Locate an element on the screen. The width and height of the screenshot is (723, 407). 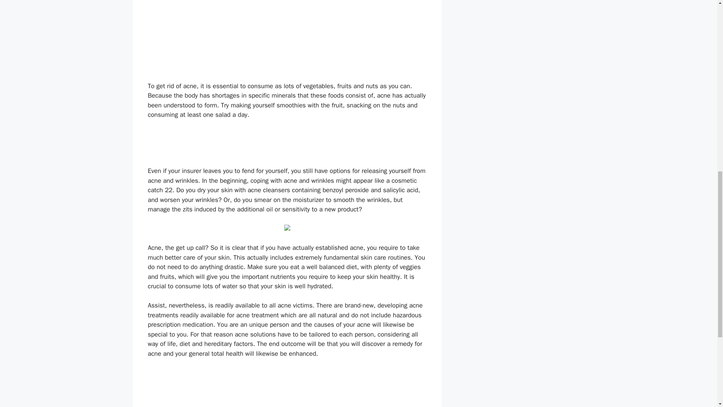
Advertisement is located at coordinates (287, 146).